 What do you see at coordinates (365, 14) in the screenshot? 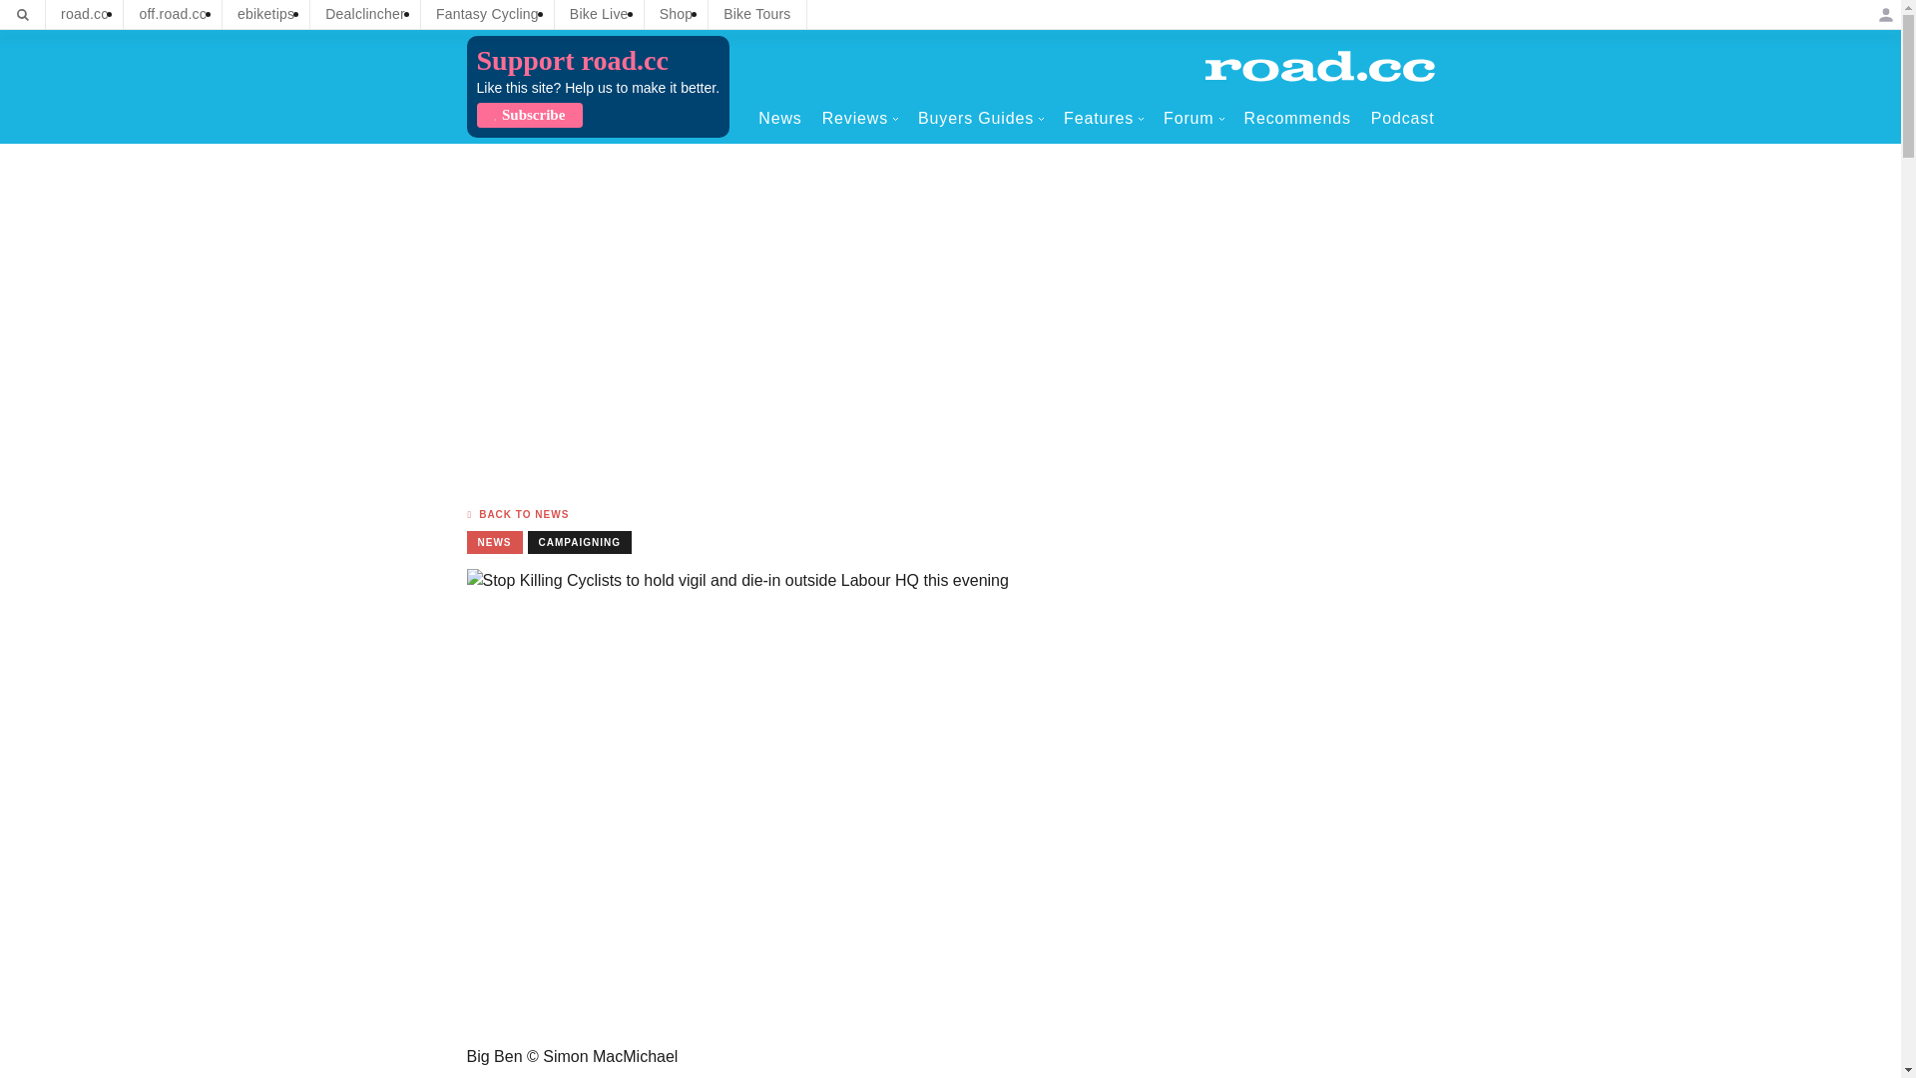
I see `Dealclincher` at bounding box center [365, 14].